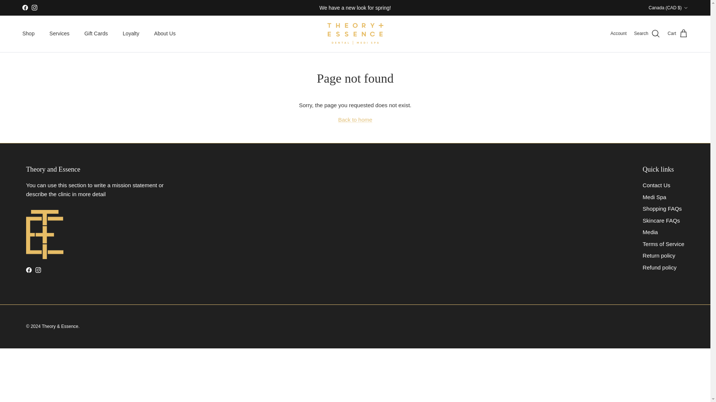  What do you see at coordinates (25, 7) in the screenshot?
I see `Facebook` at bounding box center [25, 7].